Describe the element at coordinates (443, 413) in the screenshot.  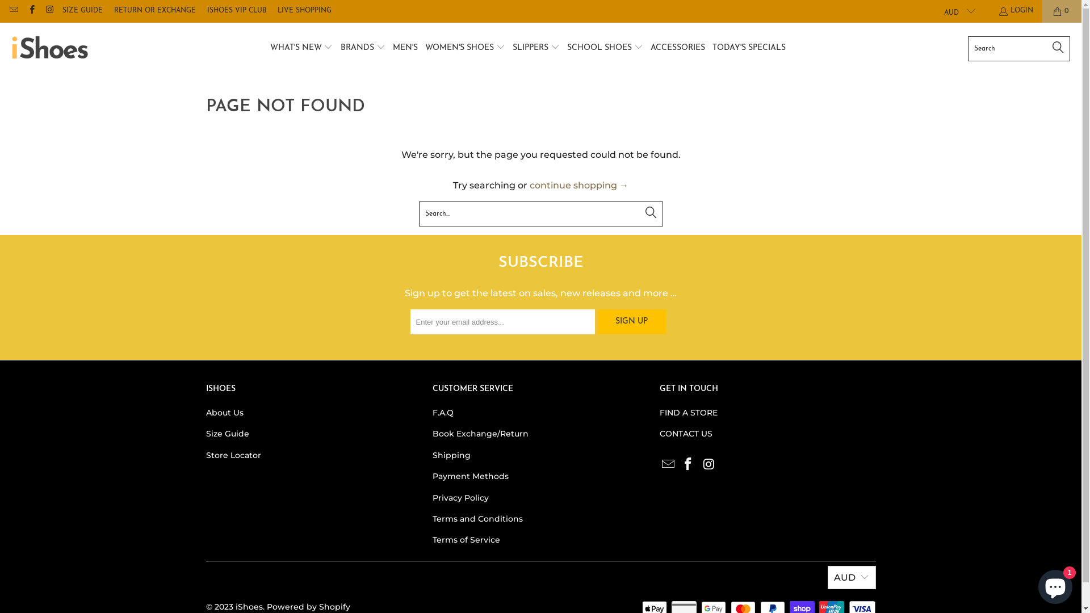
I see `F.A.Q` at that location.